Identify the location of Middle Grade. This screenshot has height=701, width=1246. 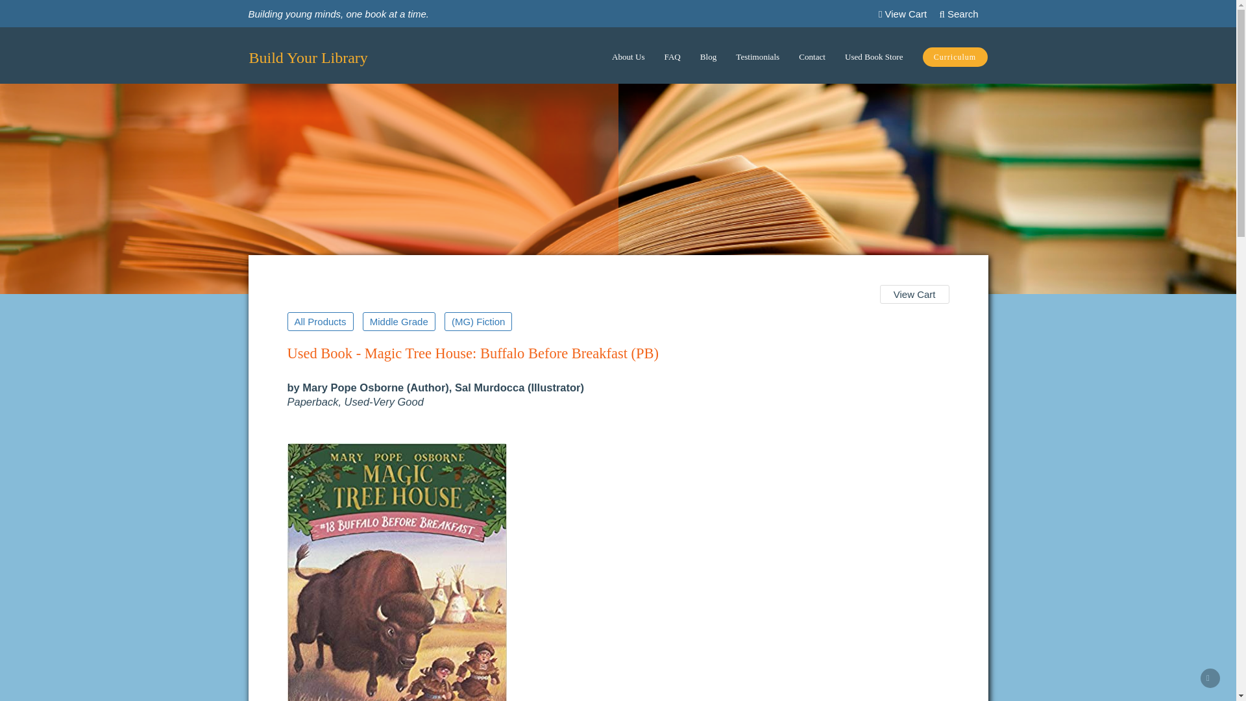
(398, 321).